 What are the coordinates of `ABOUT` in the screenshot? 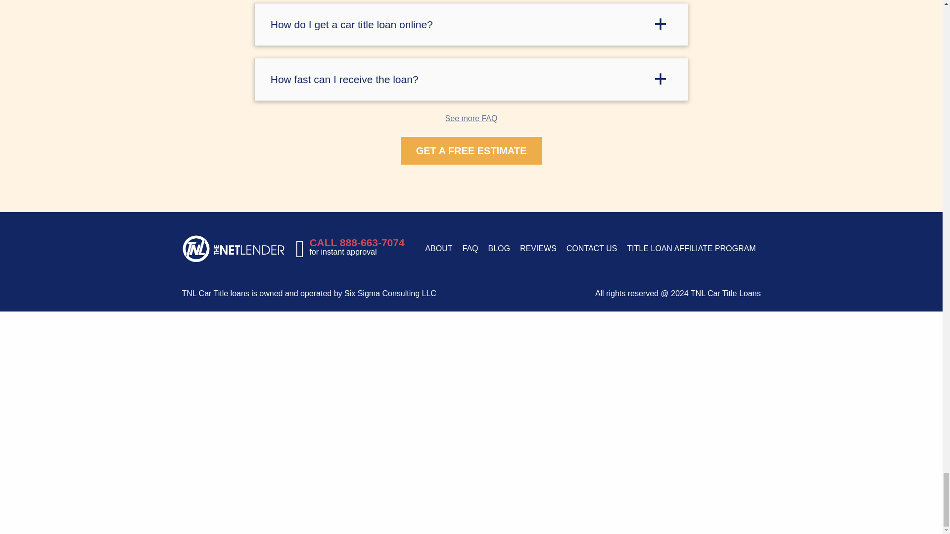 It's located at (438, 249).